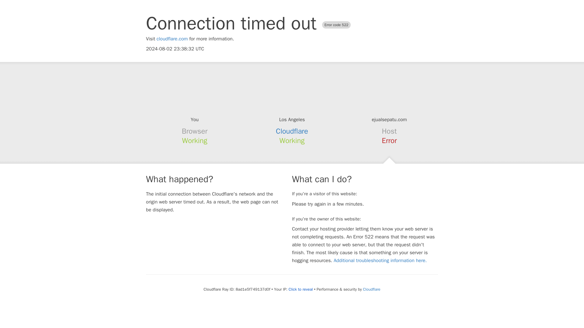 This screenshot has width=584, height=328. What do you see at coordinates (380, 261) in the screenshot?
I see `Additional troubleshooting information here.` at bounding box center [380, 261].